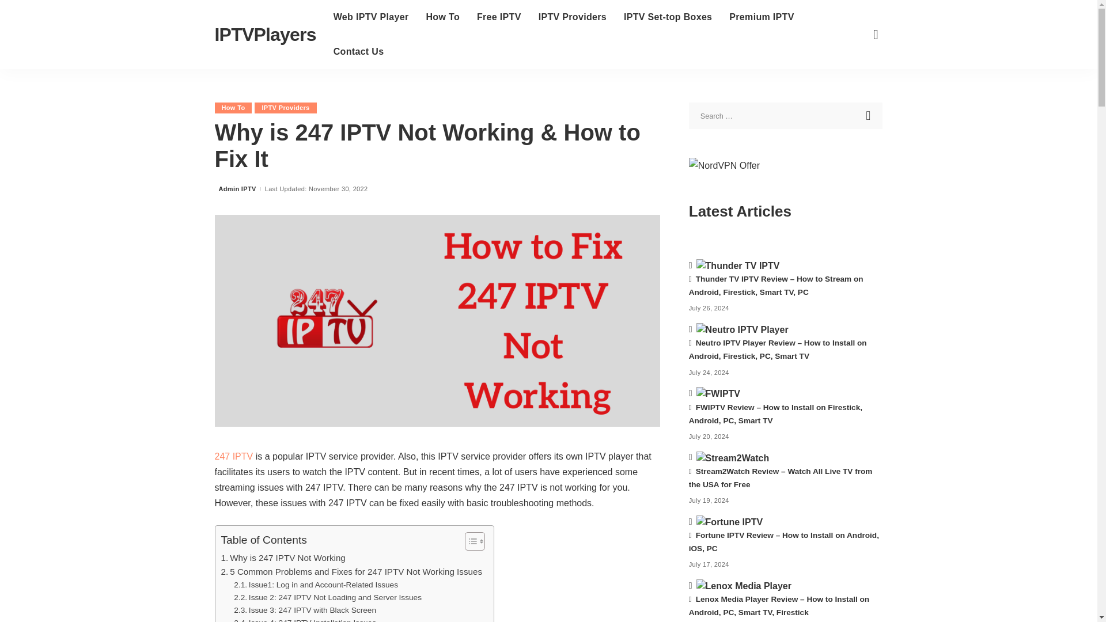 The image size is (1106, 622). Describe the element at coordinates (316, 585) in the screenshot. I see `Issue1: Log in and Account-Related Issues` at that location.